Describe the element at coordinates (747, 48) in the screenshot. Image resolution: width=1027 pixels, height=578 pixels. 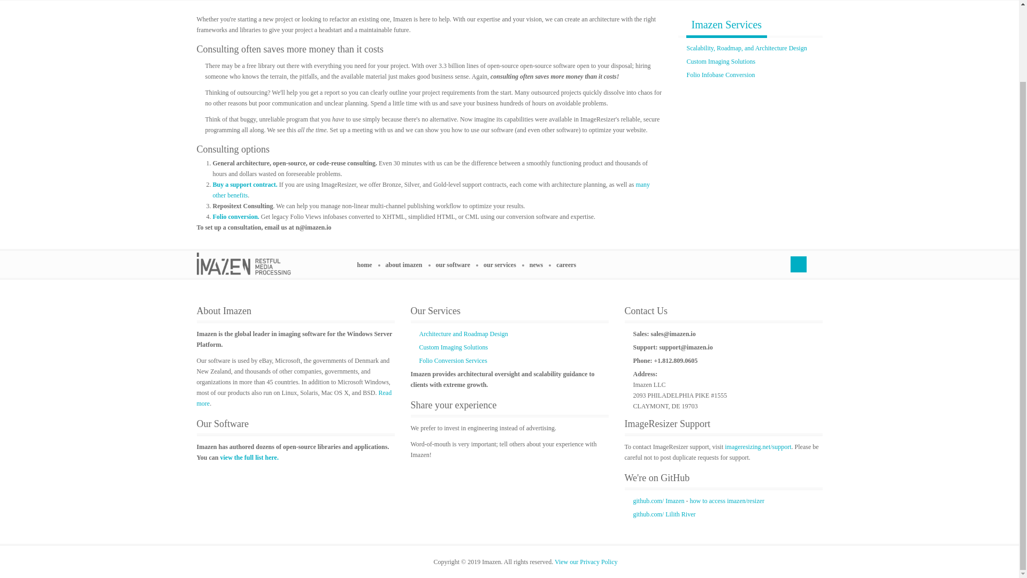
I see `Scalability, Roadmap, and Architecture Design` at that location.